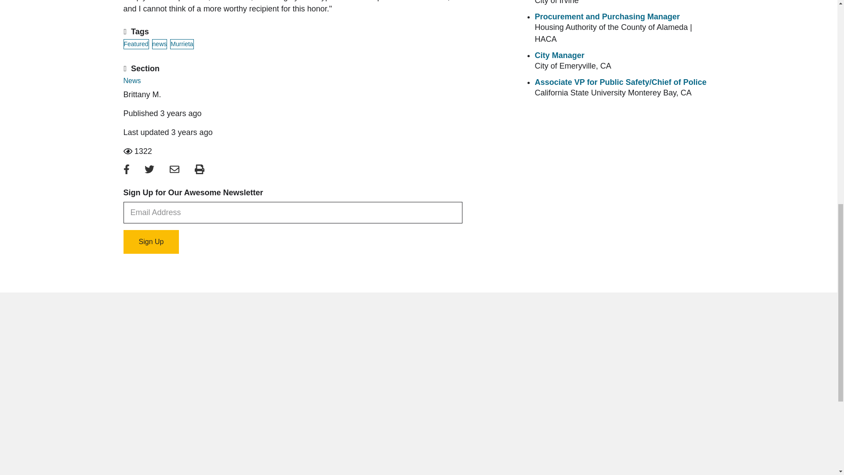  Describe the element at coordinates (159, 44) in the screenshot. I see `news` at that location.